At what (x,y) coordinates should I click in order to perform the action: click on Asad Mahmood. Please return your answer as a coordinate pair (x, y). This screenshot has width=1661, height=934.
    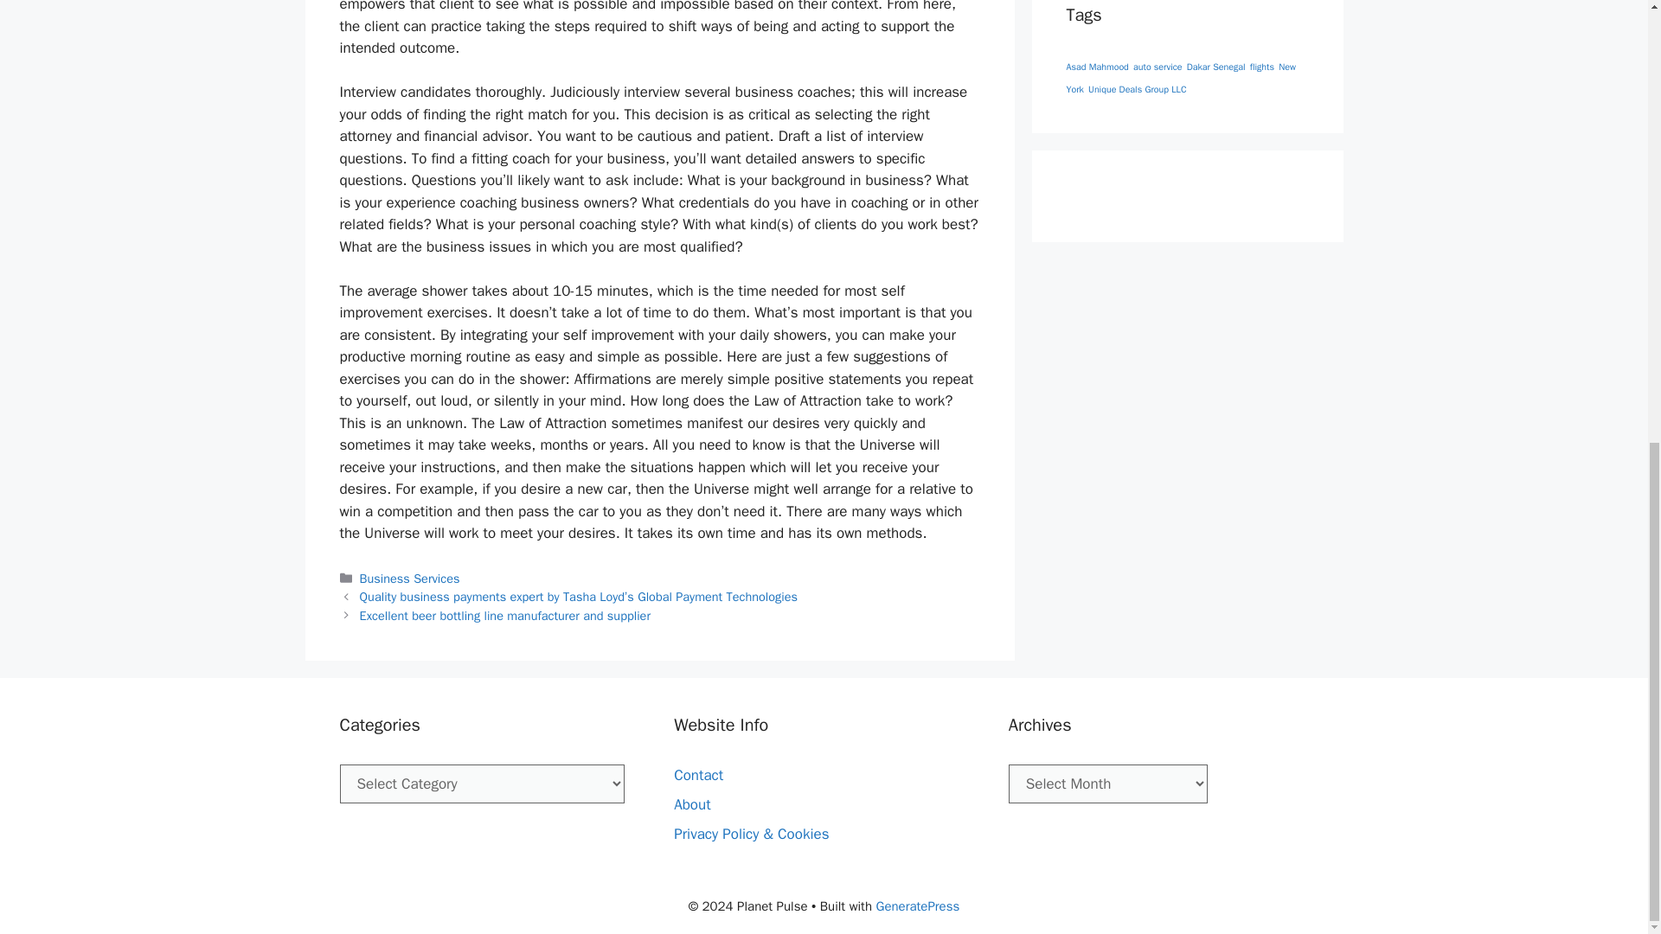
    Looking at the image, I should click on (1097, 67).